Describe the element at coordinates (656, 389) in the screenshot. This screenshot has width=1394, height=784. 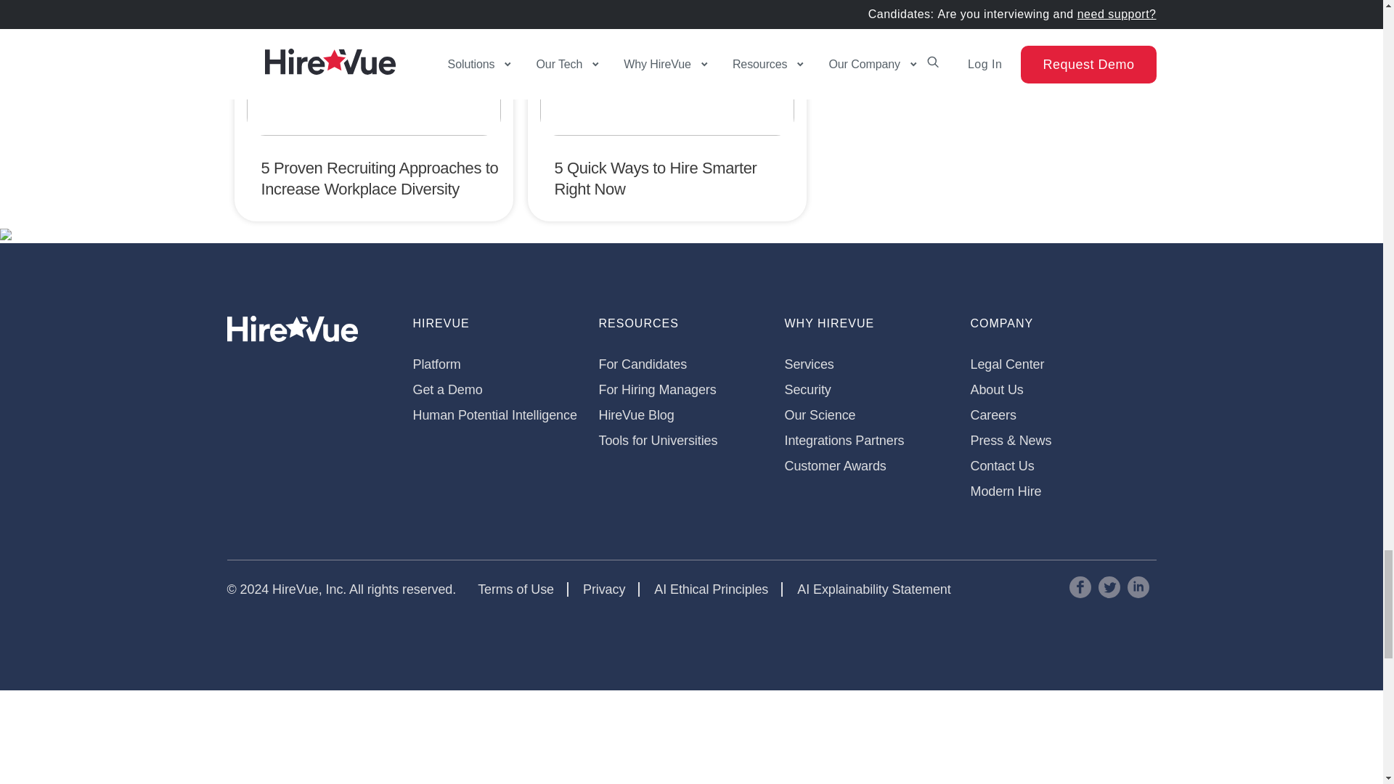
I see `For Hiring Managers` at that location.